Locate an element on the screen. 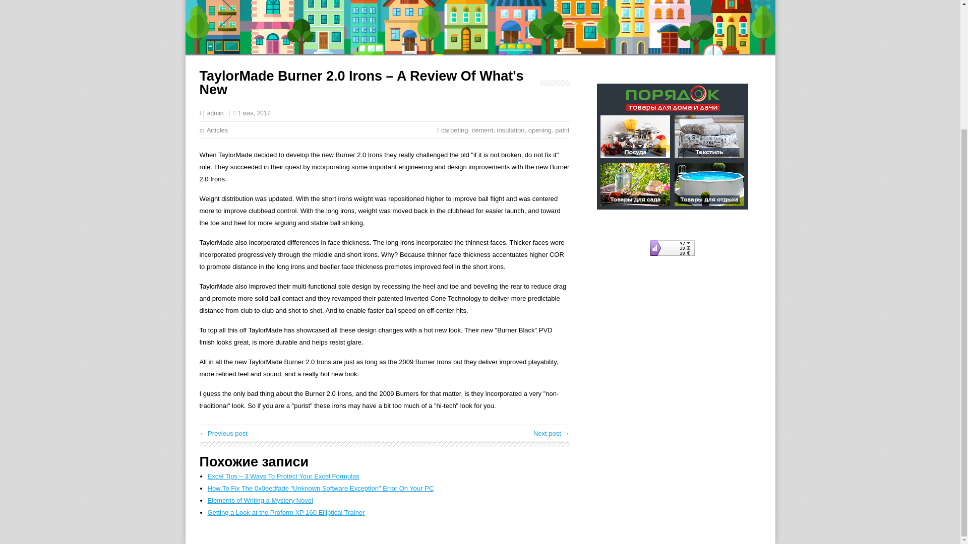  insulation is located at coordinates (511, 130).